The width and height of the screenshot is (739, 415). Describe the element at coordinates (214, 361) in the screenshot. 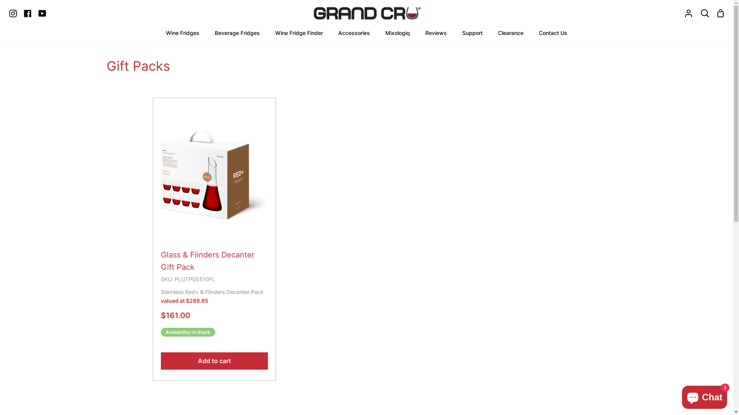

I see `Add to cart` at that location.